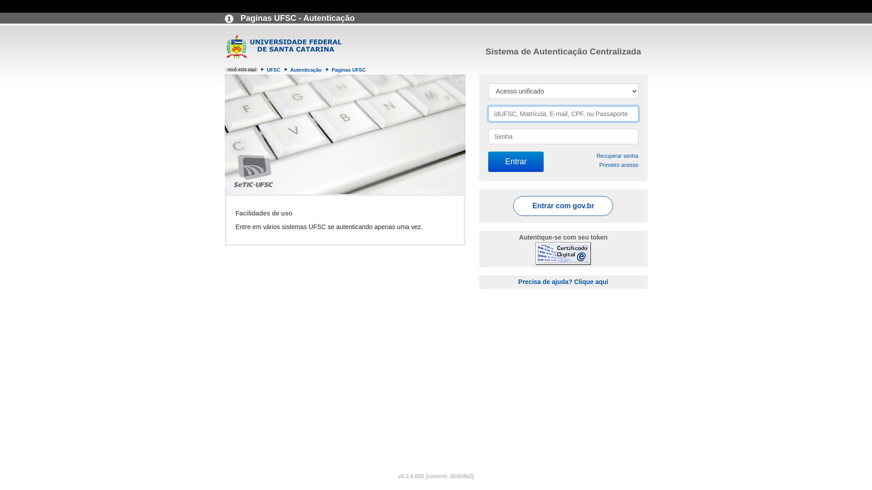 The height and width of the screenshot is (490, 872). What do you see at coordinates (563, 281) in the screenshot?
I see `Precisa de ajuda? Clique aqui` at bounding box center [563, 281].